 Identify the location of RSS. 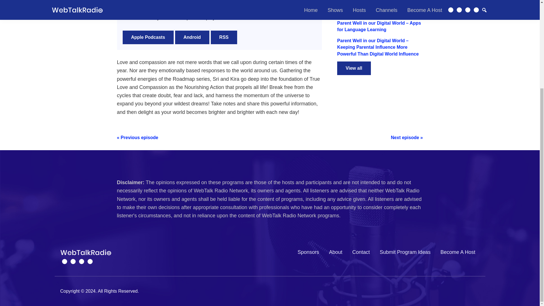
(224, 37).